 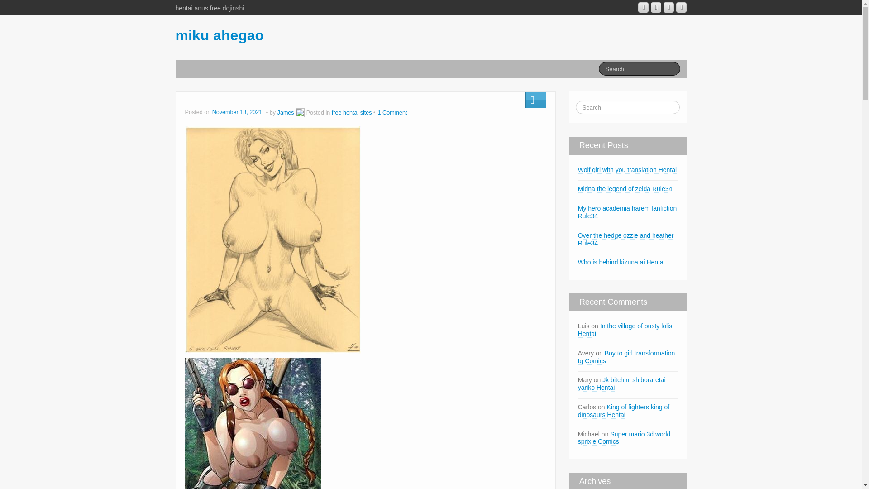 What do you see at coordinates (621, 262) in the screenshot?
I see `Who is behind kizuna ai Hentai` at bounding box center [621, 262].